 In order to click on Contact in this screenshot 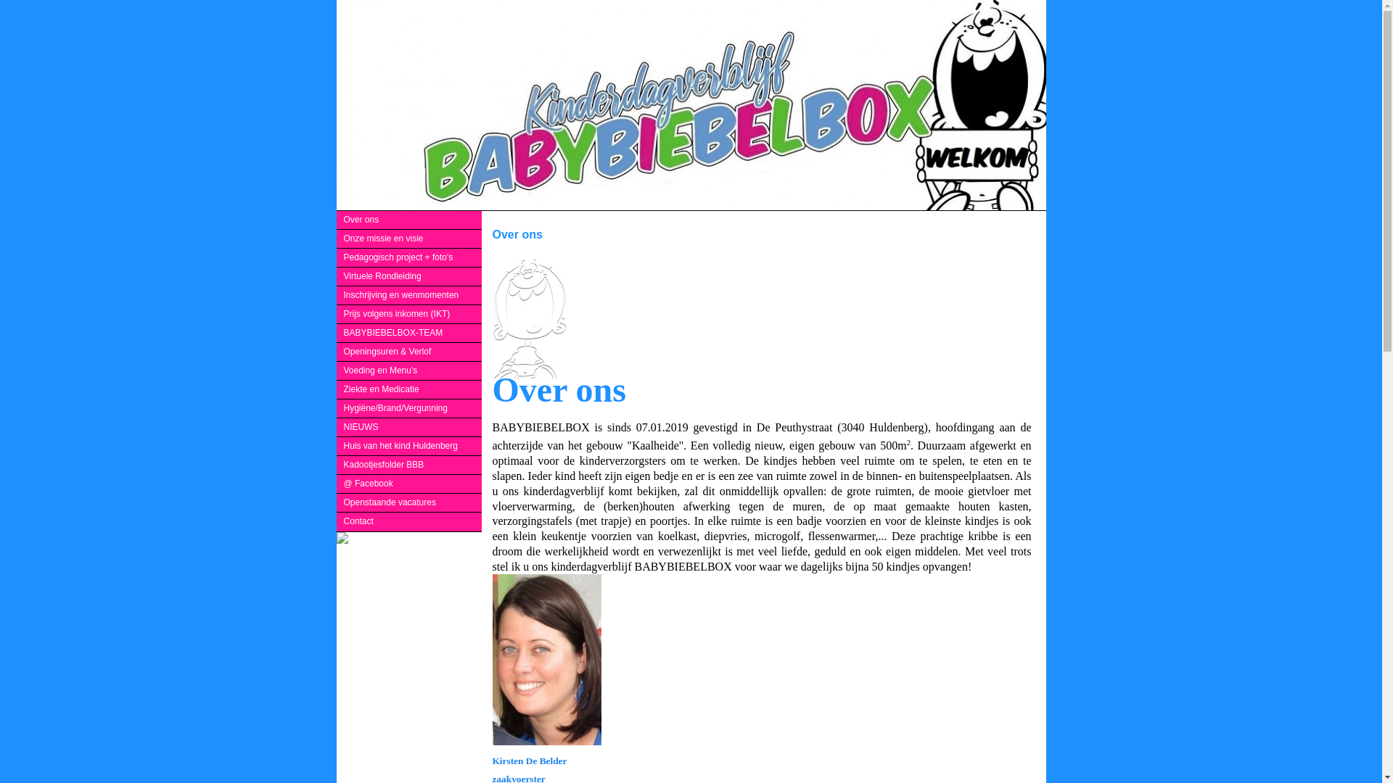, I will do `click(409, 522)`.